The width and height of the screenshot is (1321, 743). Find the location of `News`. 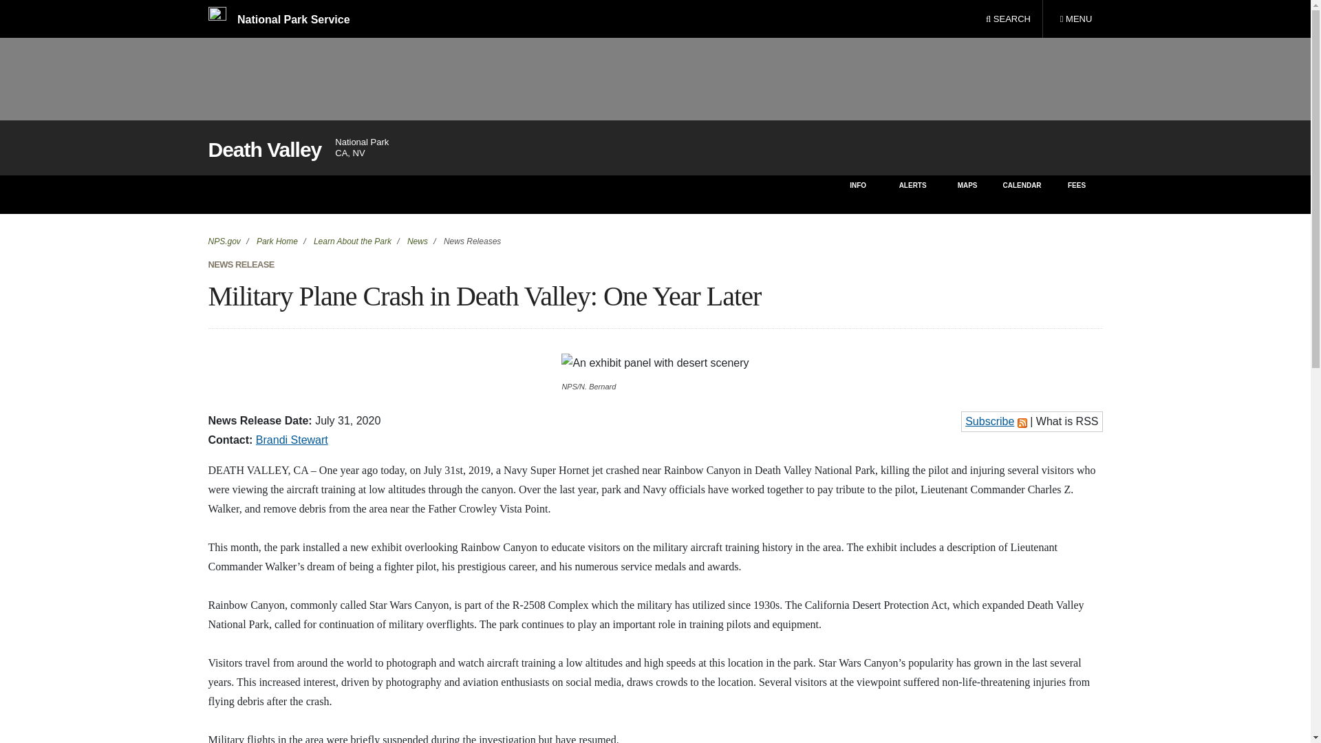

News is located at coordinates (655, 363).